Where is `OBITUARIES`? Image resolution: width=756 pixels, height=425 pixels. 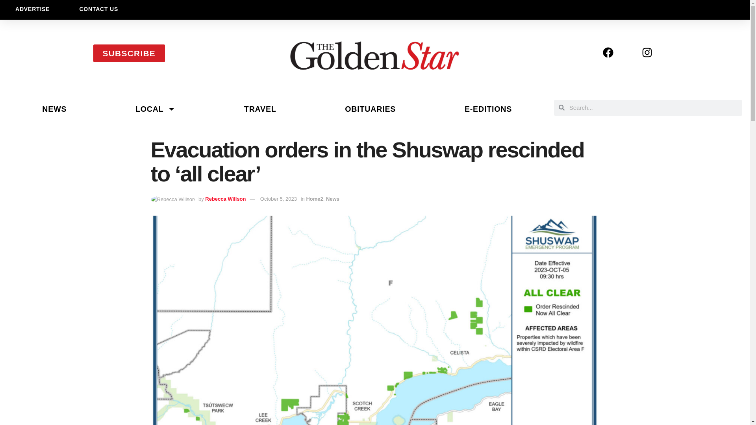
OBITUARIES is located at coordinates (370, 109).